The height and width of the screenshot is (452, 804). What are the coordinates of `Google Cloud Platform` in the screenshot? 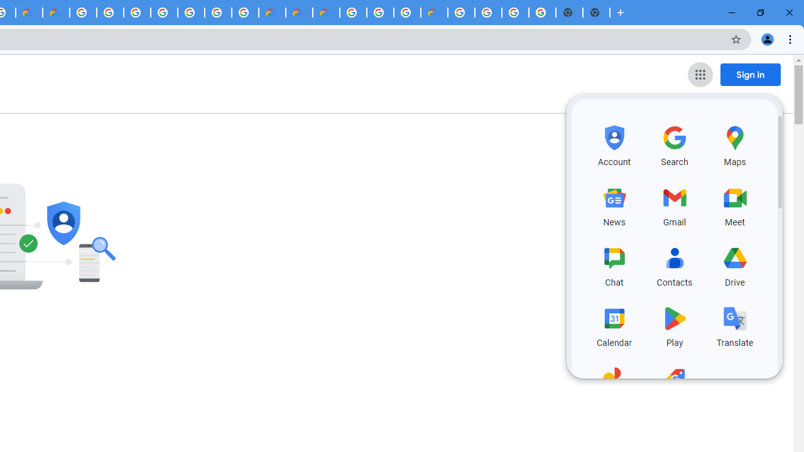 It's located at (83, 13).